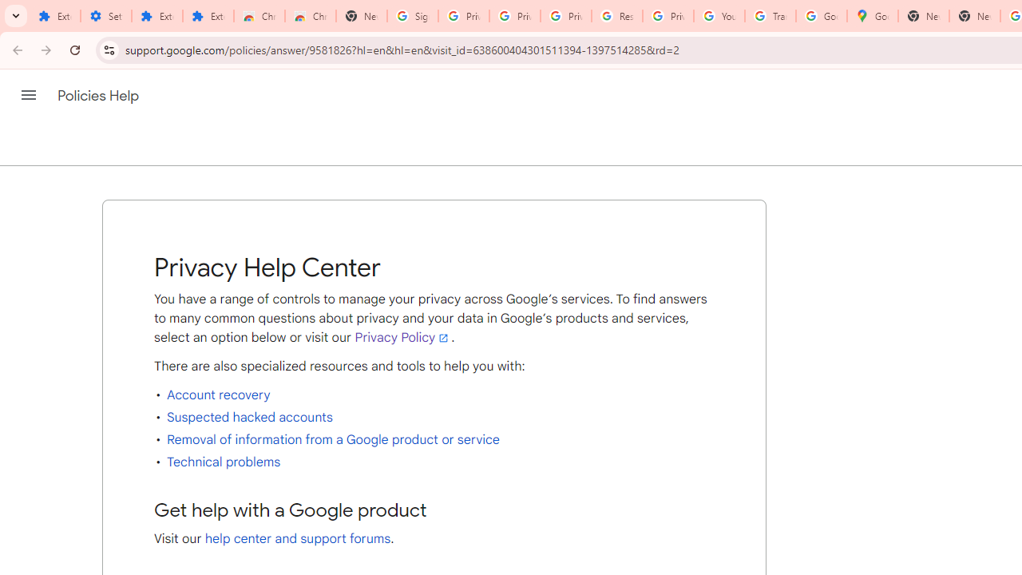 The height and width of the screenshot is (575, 1022). I want to click on New Tab, so click(975, 16).